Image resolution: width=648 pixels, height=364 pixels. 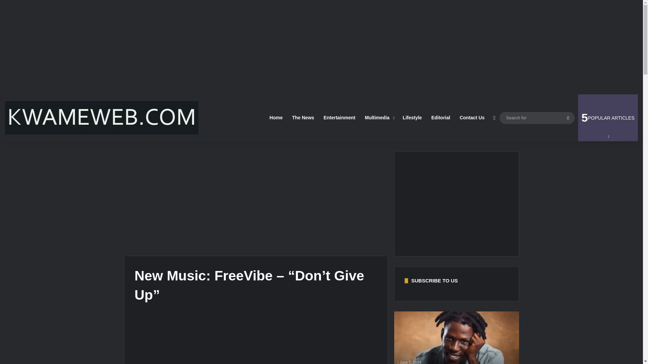 What do you see at coordinates (537, 118) in the screenshot?
I see `Search for` at bounding box center [537, 118].